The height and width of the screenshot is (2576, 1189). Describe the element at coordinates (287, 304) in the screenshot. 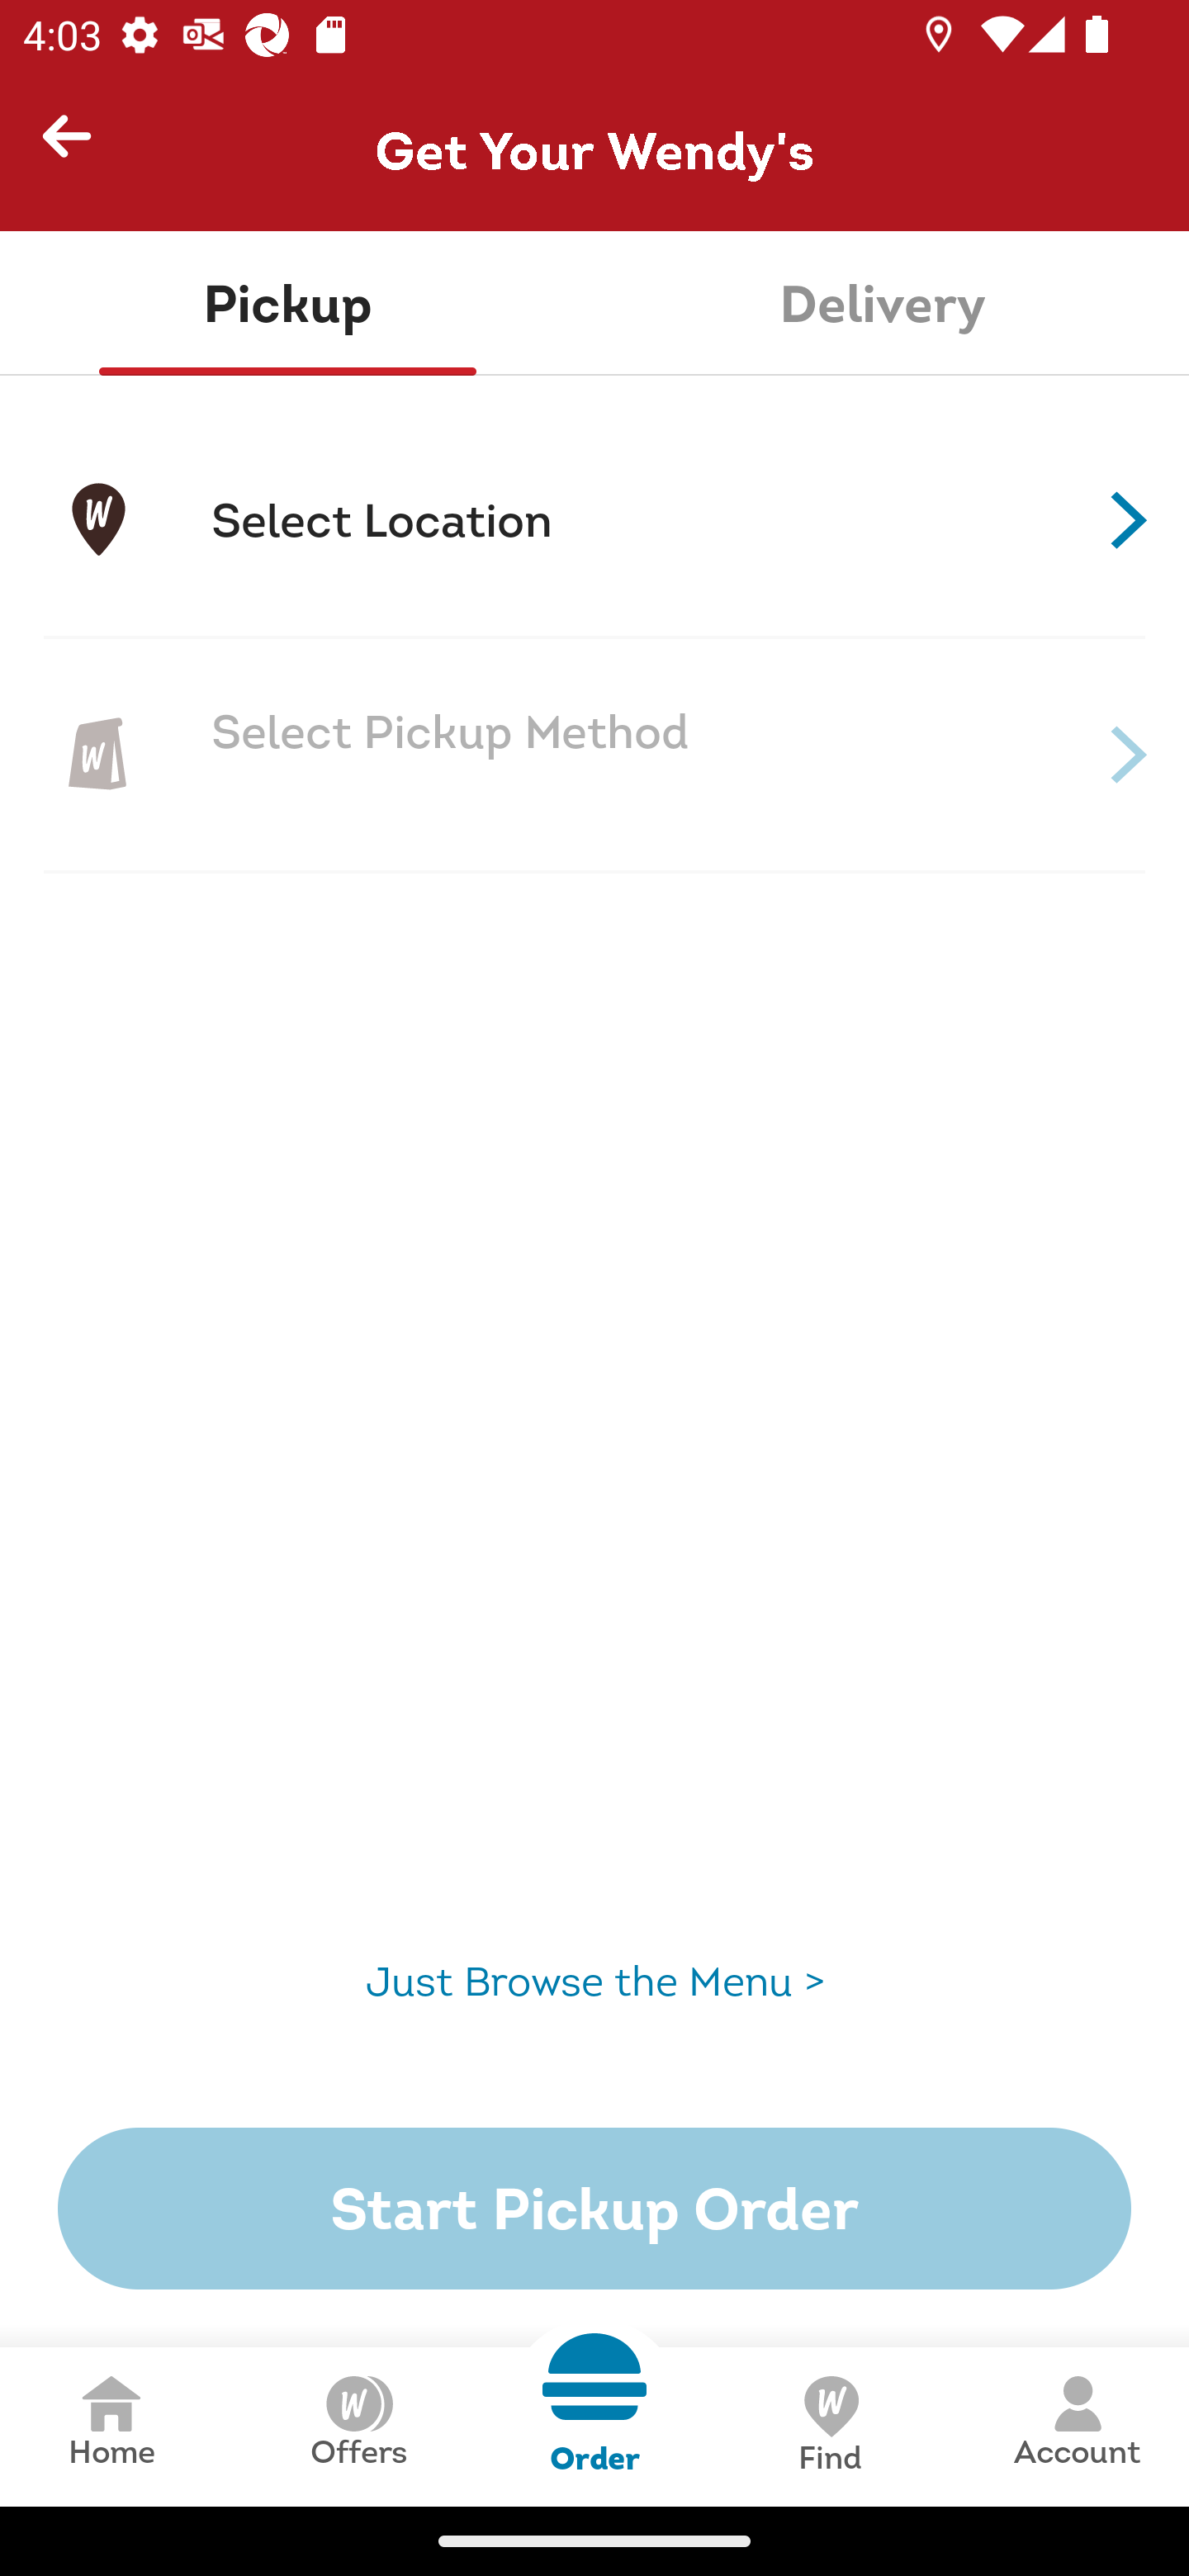

I see `Pickup` at that location.